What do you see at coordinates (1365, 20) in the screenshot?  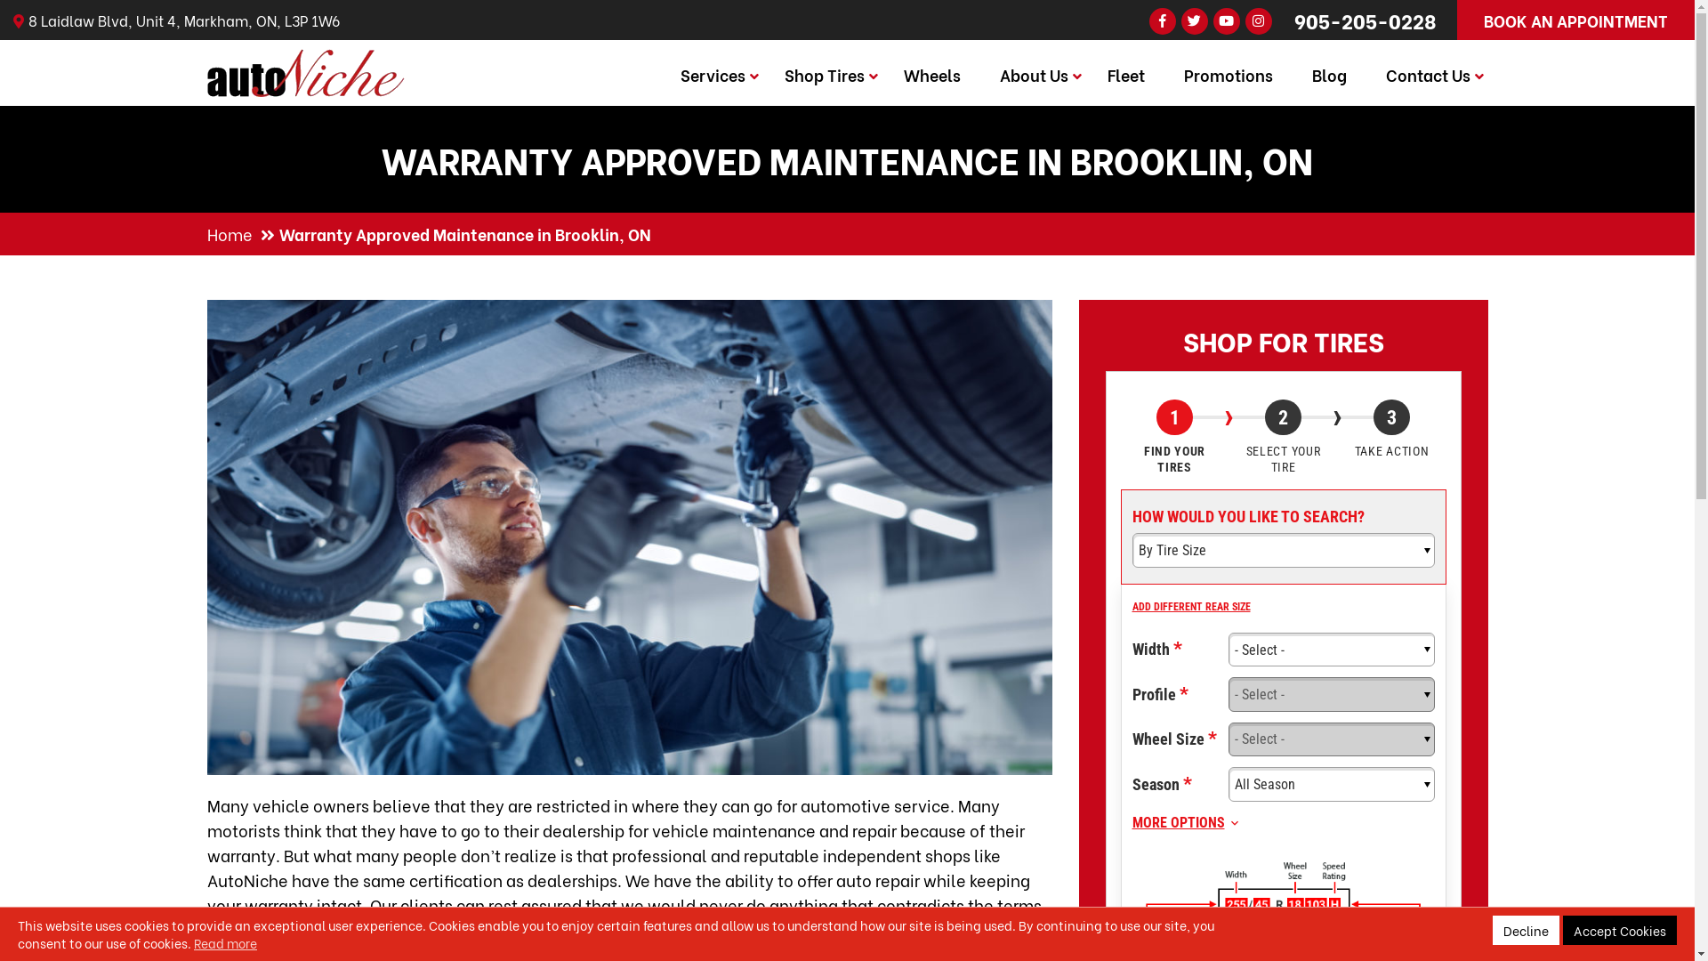 I see `905-205-0228` at bounding box center [1365, 20].